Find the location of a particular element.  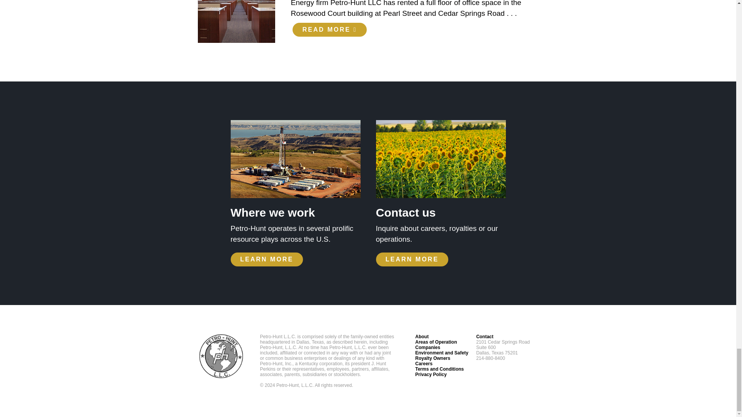

Companies is located at coordinates (427, 347).